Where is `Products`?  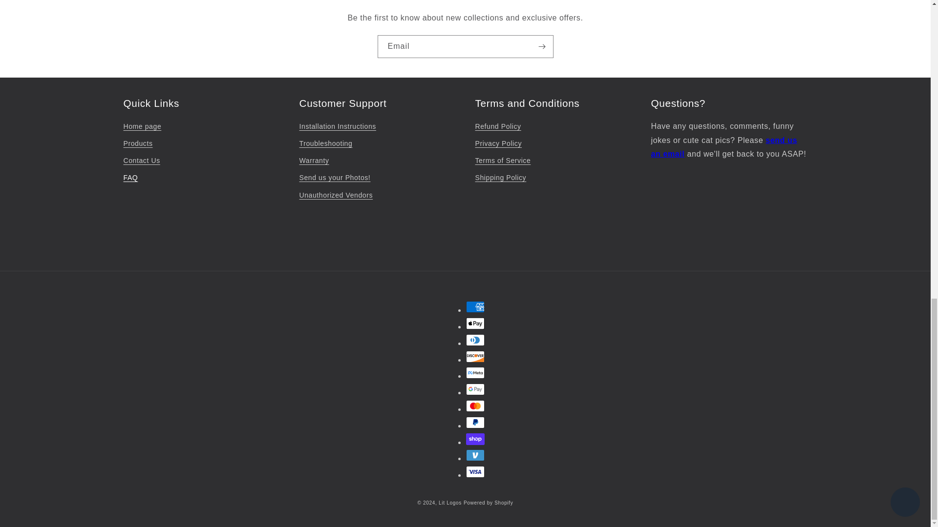 Products is located at coordinates (137, 143).